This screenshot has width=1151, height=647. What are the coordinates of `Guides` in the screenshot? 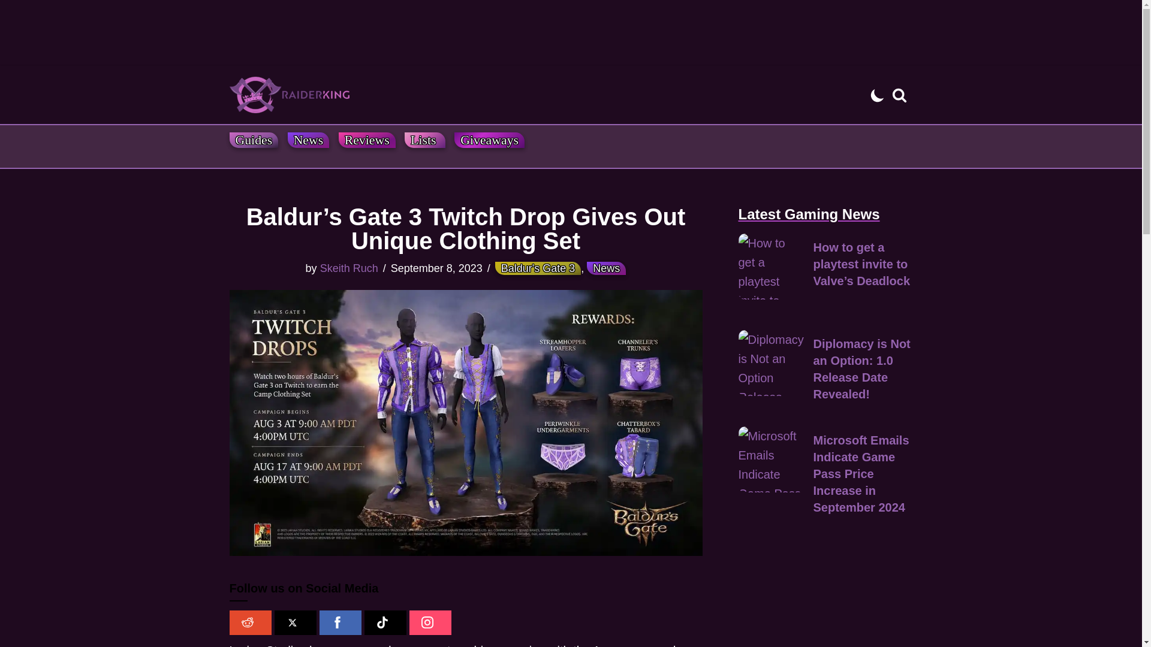 It's located at (254, 140).